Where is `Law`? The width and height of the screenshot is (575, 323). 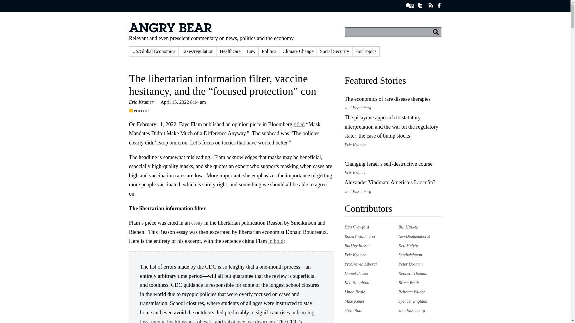 Law is located at coordinates (251, 51).